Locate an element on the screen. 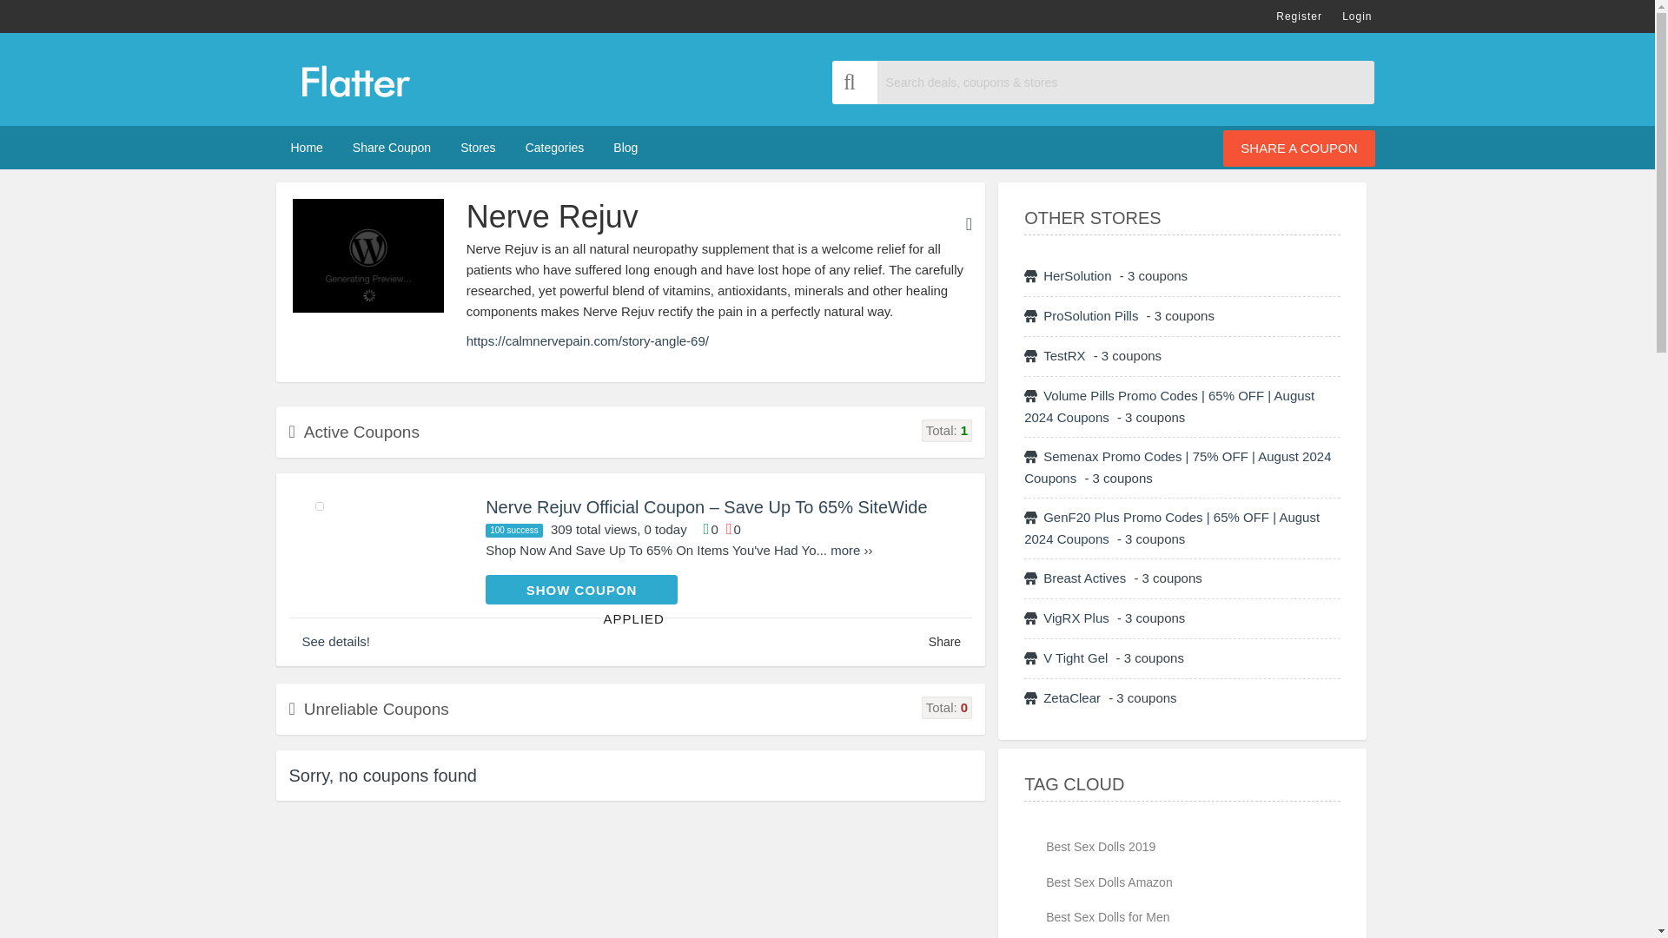 The height and width of the screenshot is (938, 1668). SHOW COUPON is located at coordinates (580, 589).